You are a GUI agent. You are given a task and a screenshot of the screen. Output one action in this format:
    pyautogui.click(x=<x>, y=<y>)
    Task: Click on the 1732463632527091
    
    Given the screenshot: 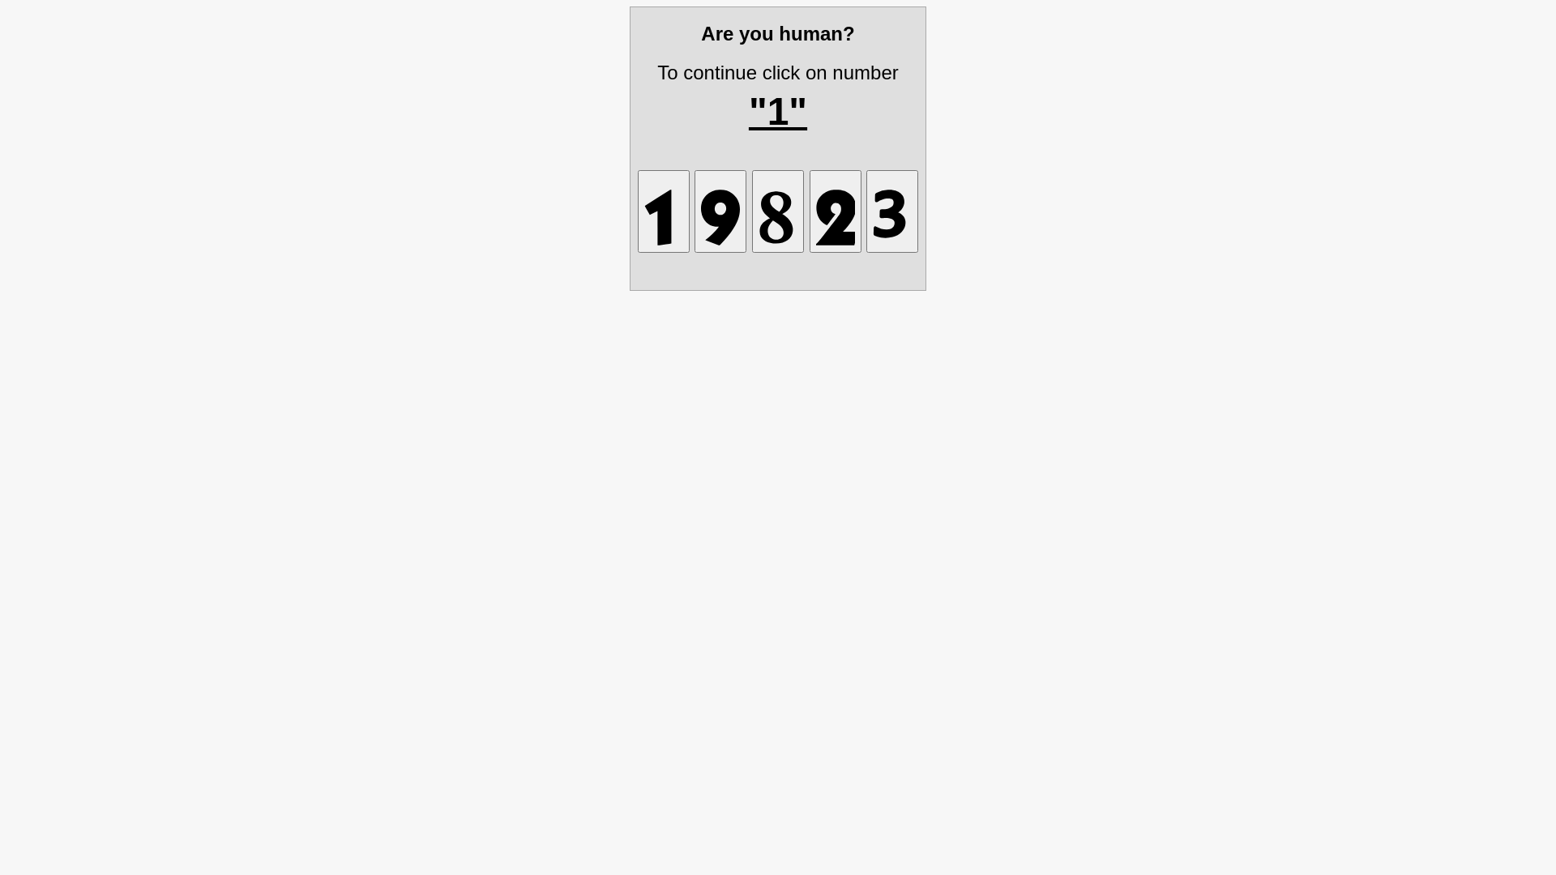 What is the action you would take?
    pyautogui.click(x=720, y=211)
    